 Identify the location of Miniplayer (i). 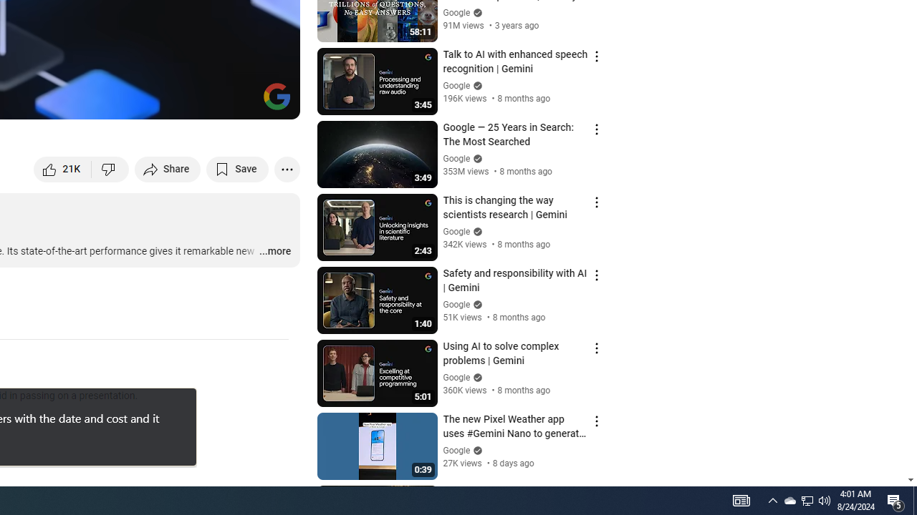
(205, 102).